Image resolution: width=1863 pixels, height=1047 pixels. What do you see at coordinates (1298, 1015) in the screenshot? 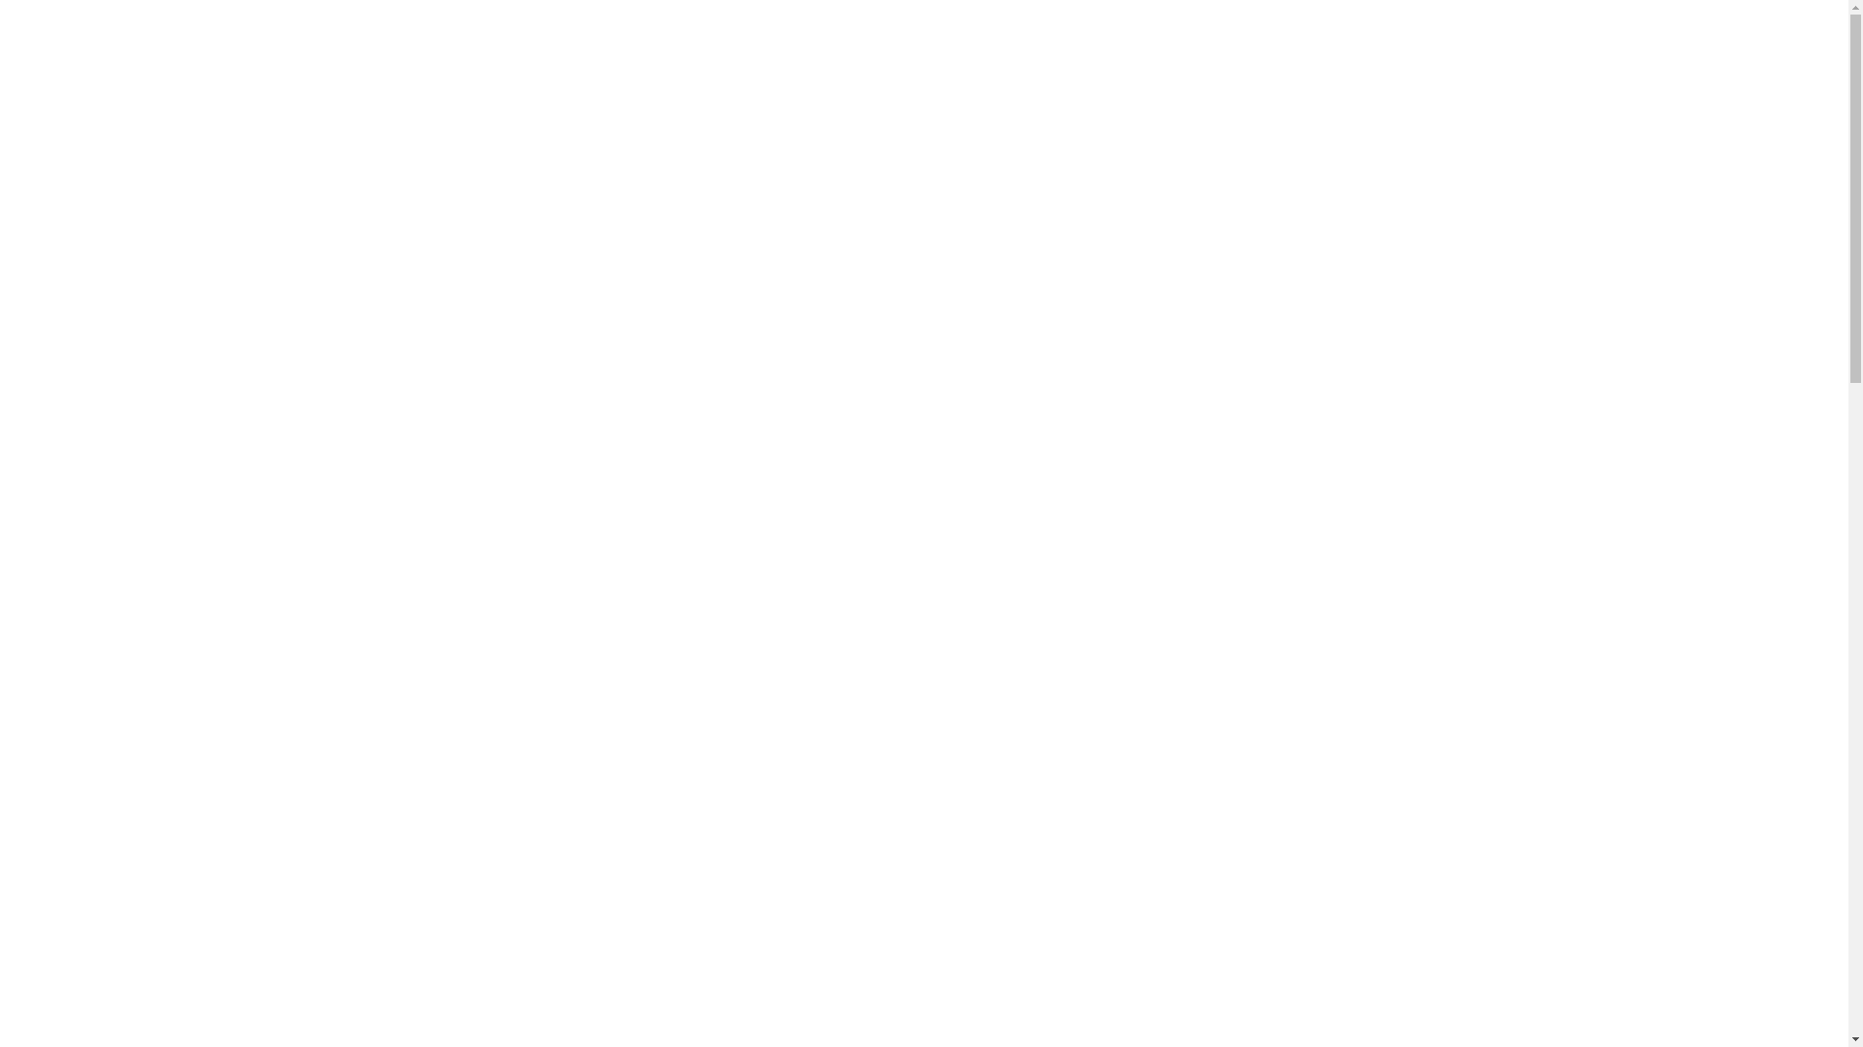
I see `Comments feed` at bounding box center [1298, 1015].